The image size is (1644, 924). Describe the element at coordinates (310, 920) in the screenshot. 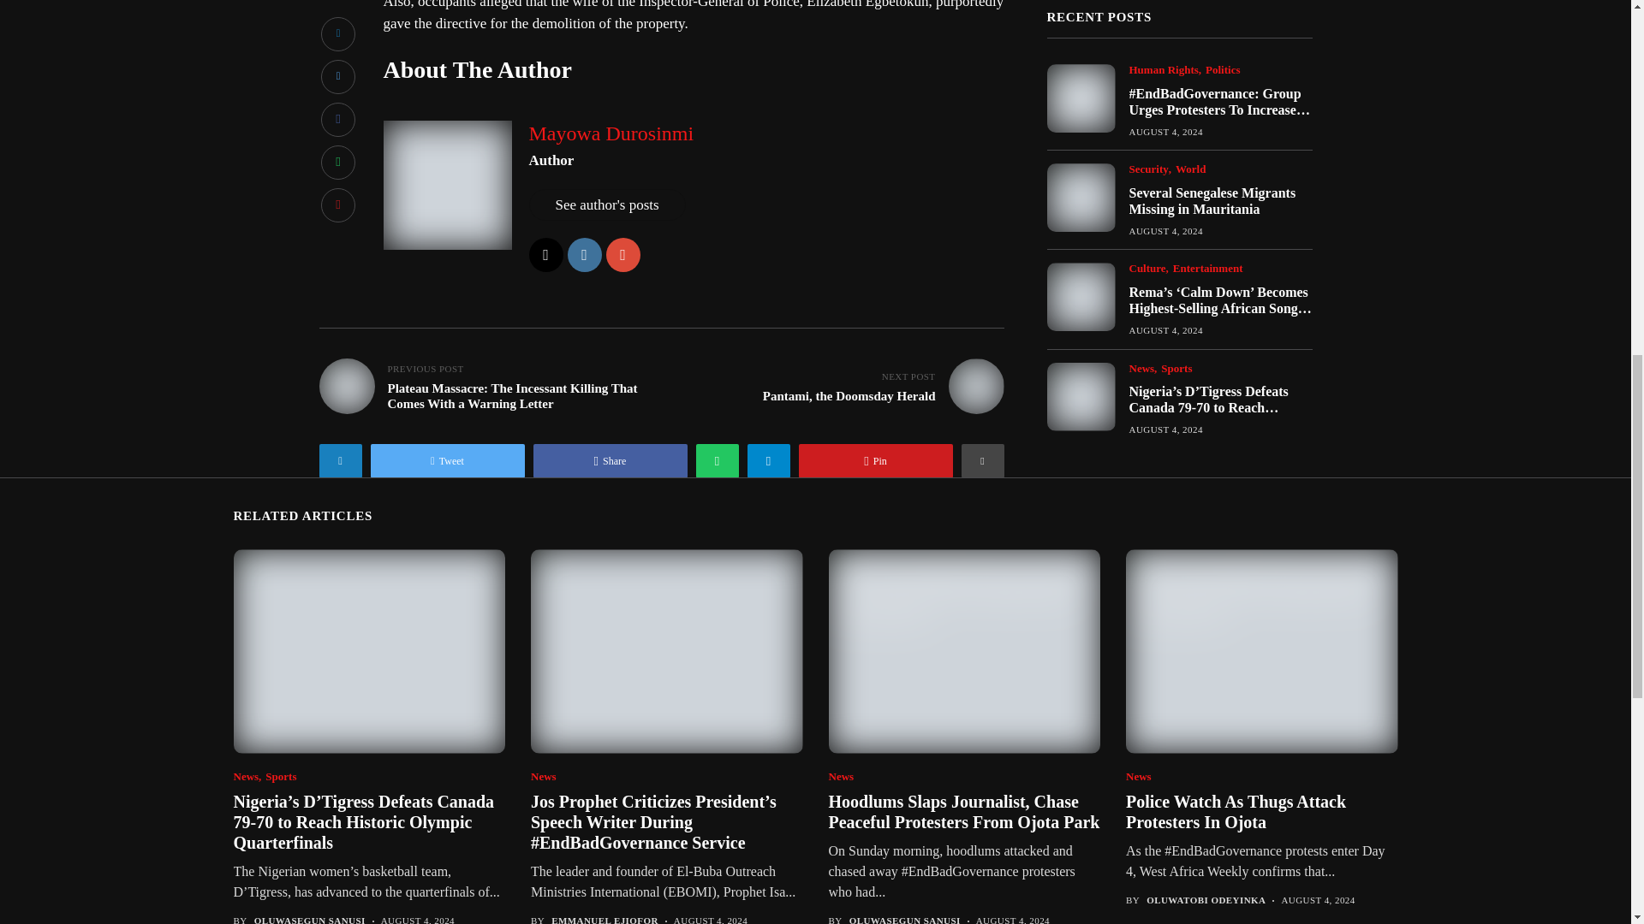

I see `Posts by Oluwasegun Sanusi` at that location.